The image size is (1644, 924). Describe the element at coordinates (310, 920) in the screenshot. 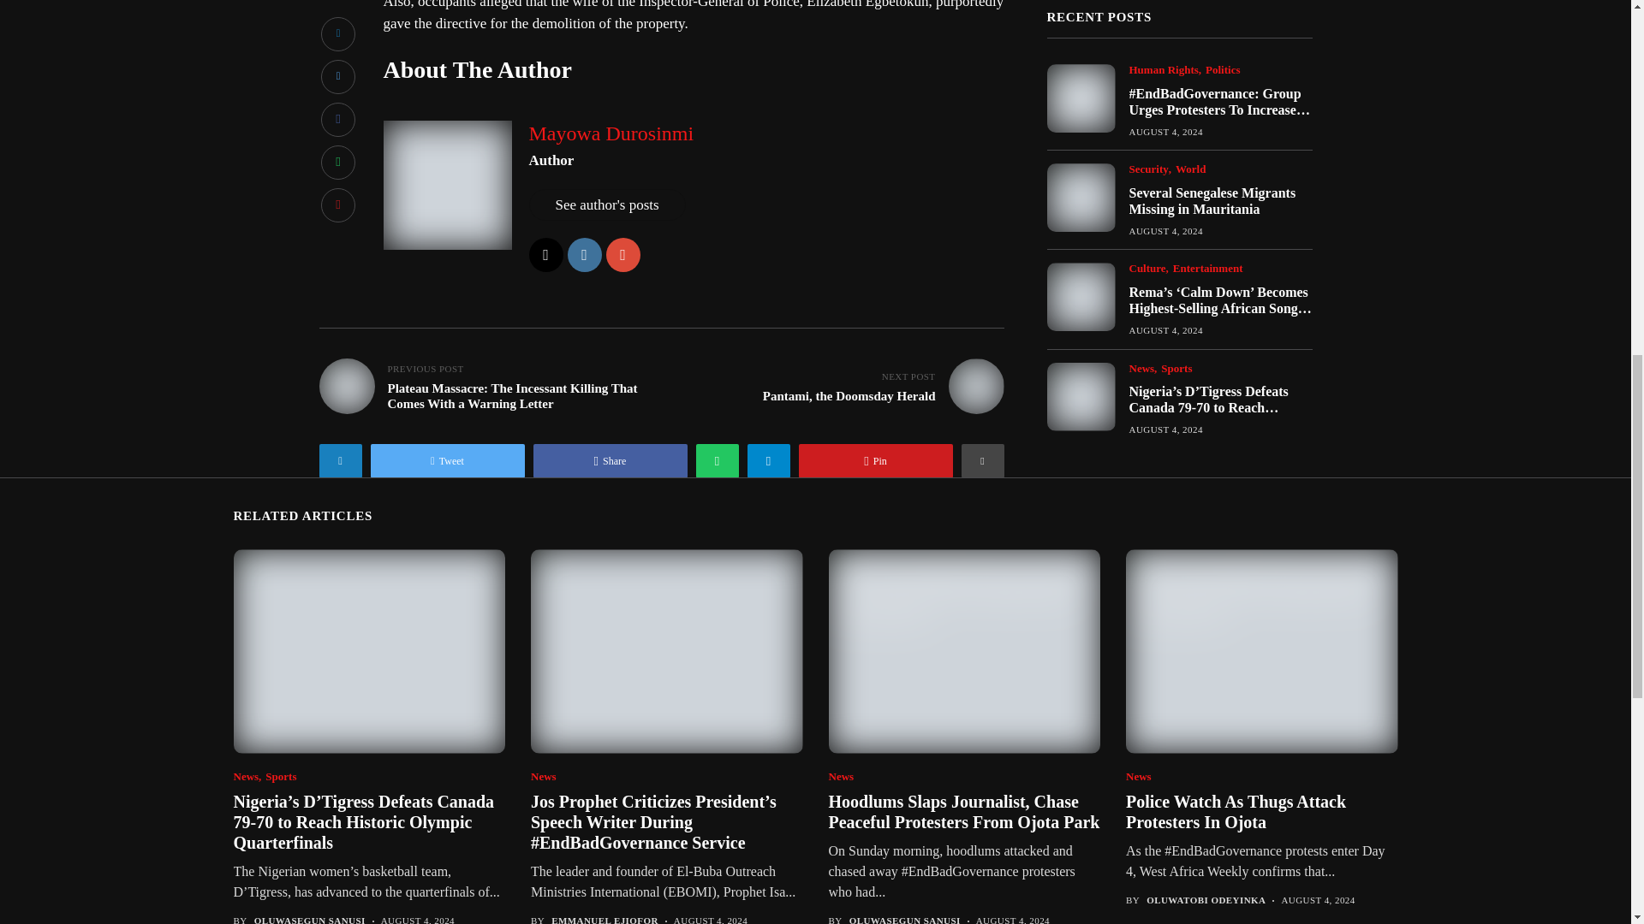

I see `Posts by Oluwasegun Sanusi` at that location.